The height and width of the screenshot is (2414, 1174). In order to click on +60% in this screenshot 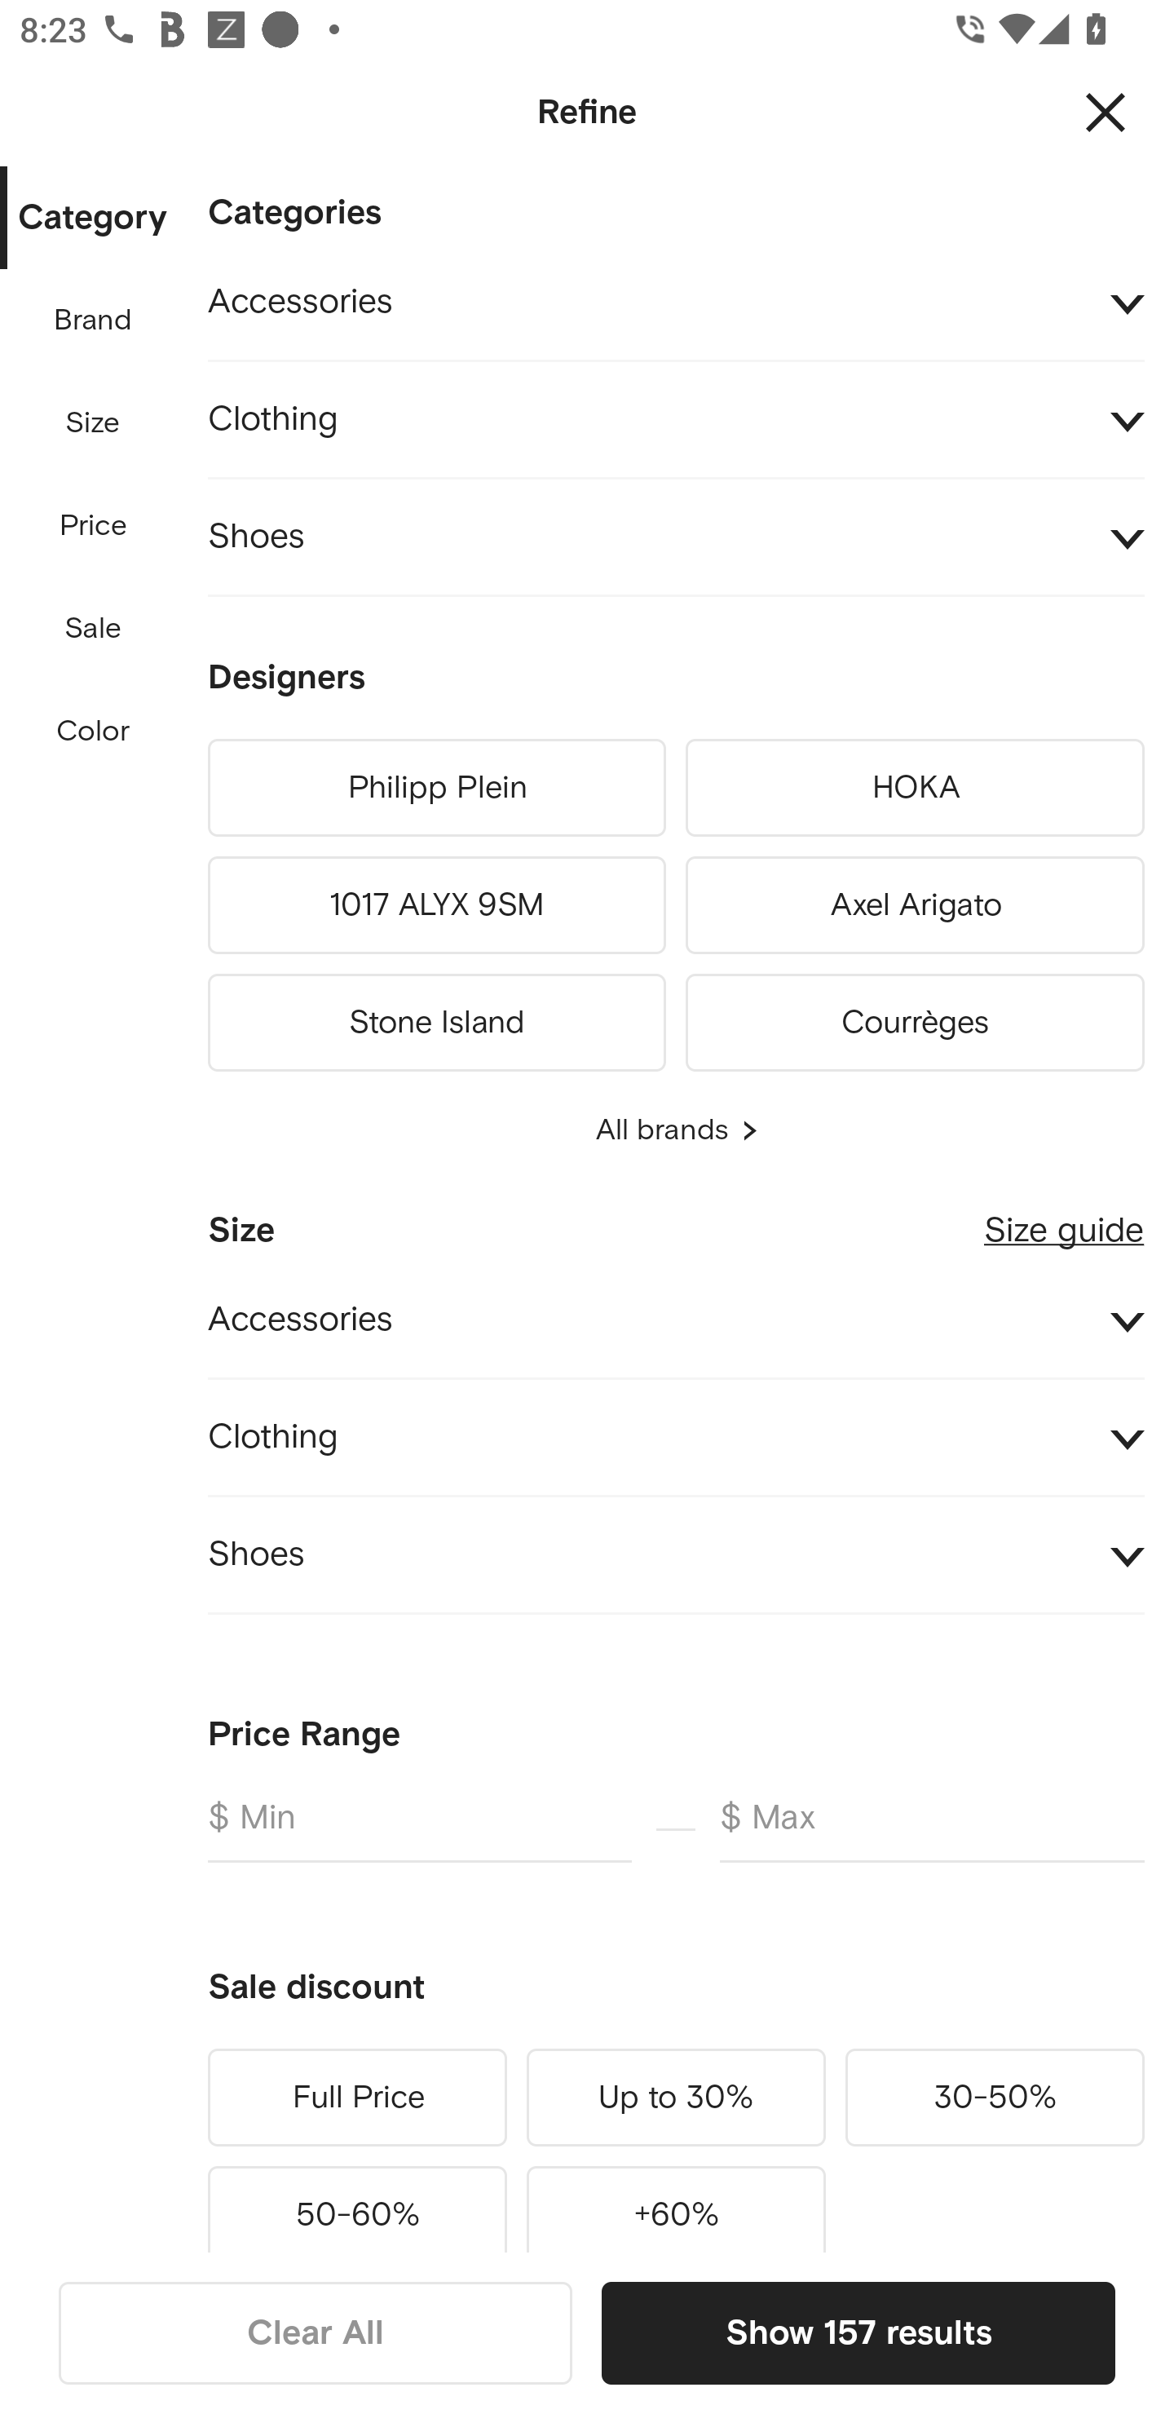, I will do `click(676, 2204)`.